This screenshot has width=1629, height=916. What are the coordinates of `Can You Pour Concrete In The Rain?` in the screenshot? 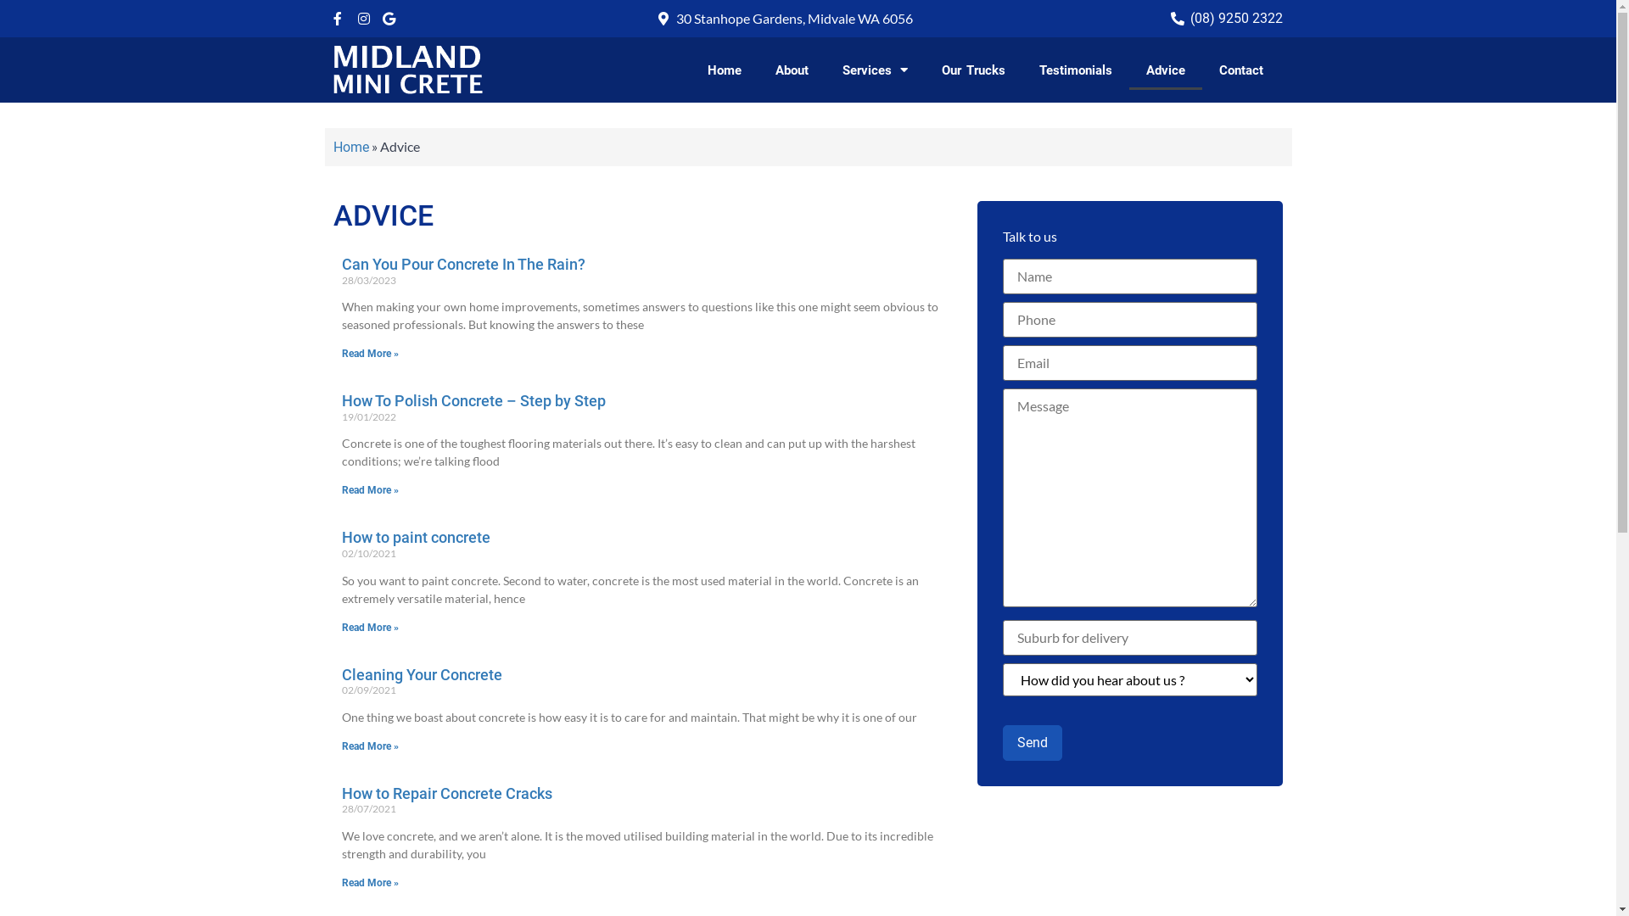 It's located at (463, 265).